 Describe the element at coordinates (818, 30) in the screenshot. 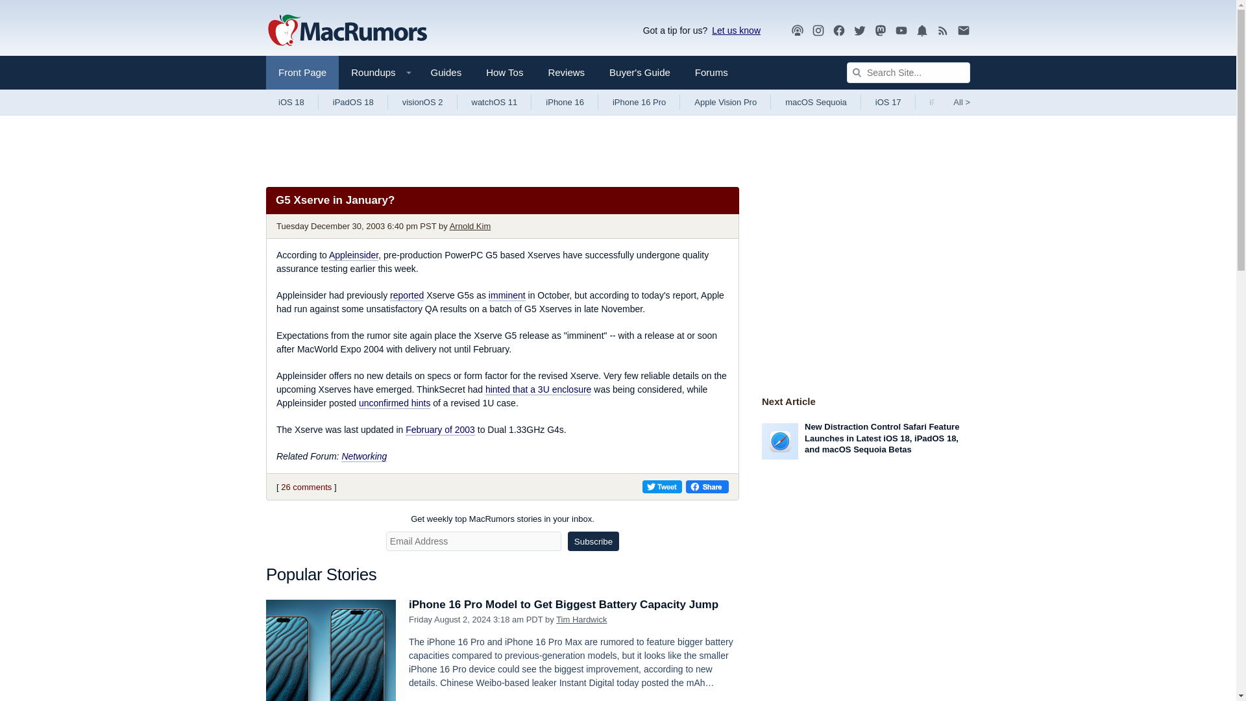

I see `Instagram` at that location.